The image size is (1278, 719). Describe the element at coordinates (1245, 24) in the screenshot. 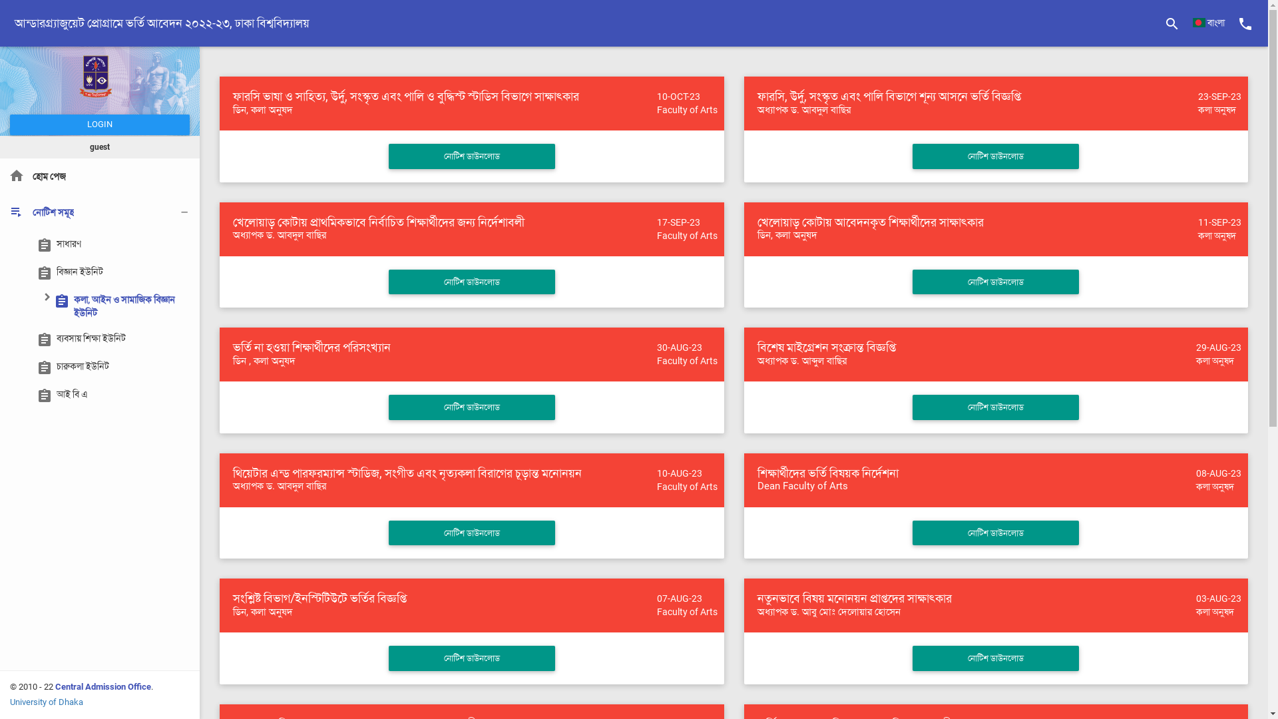

I see `phone` at that location.